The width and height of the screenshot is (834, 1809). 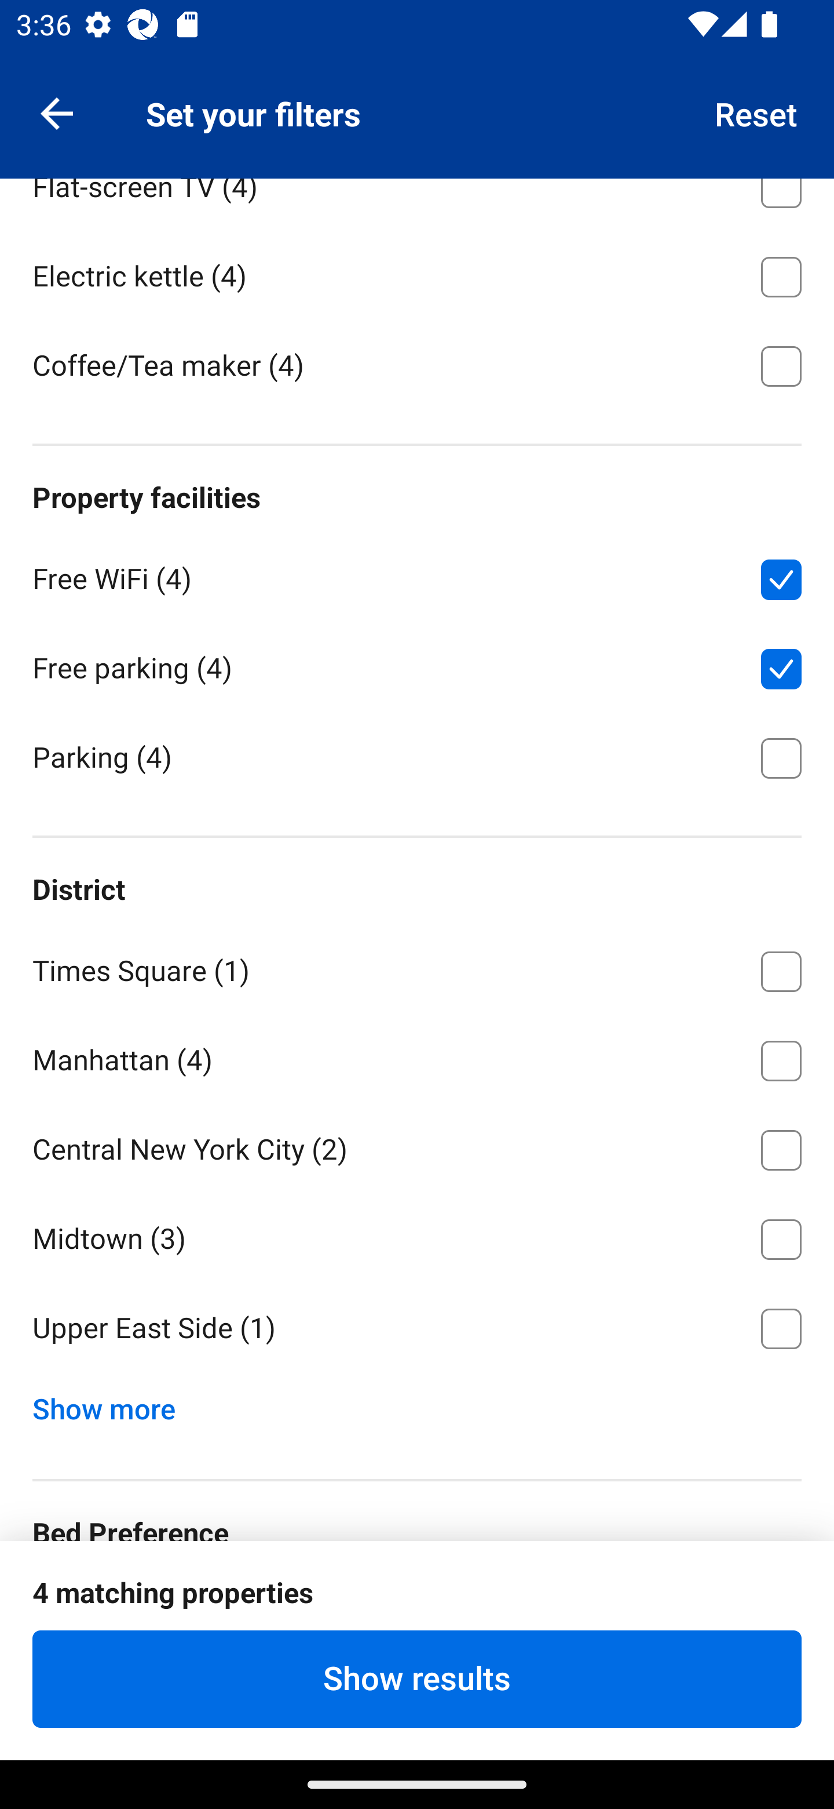 I want to click on Coffee/Tea maker ⁦(4), so click(x=417, y=364).